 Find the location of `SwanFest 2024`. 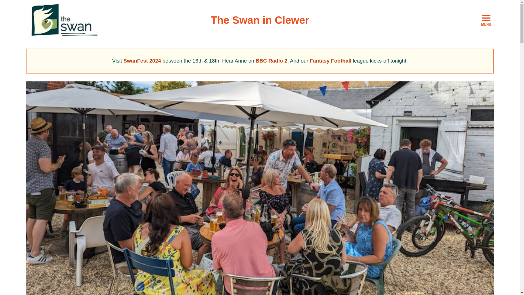

SwanFest 2024 is located at coordinates (142, 61).